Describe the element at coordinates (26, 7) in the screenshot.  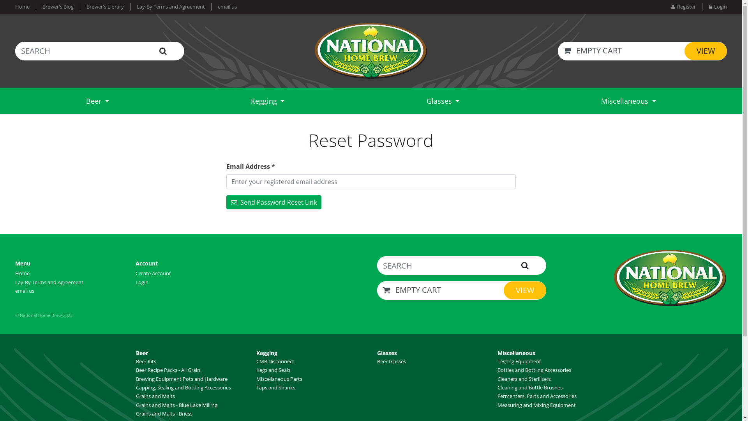
I see `Home` at that location.